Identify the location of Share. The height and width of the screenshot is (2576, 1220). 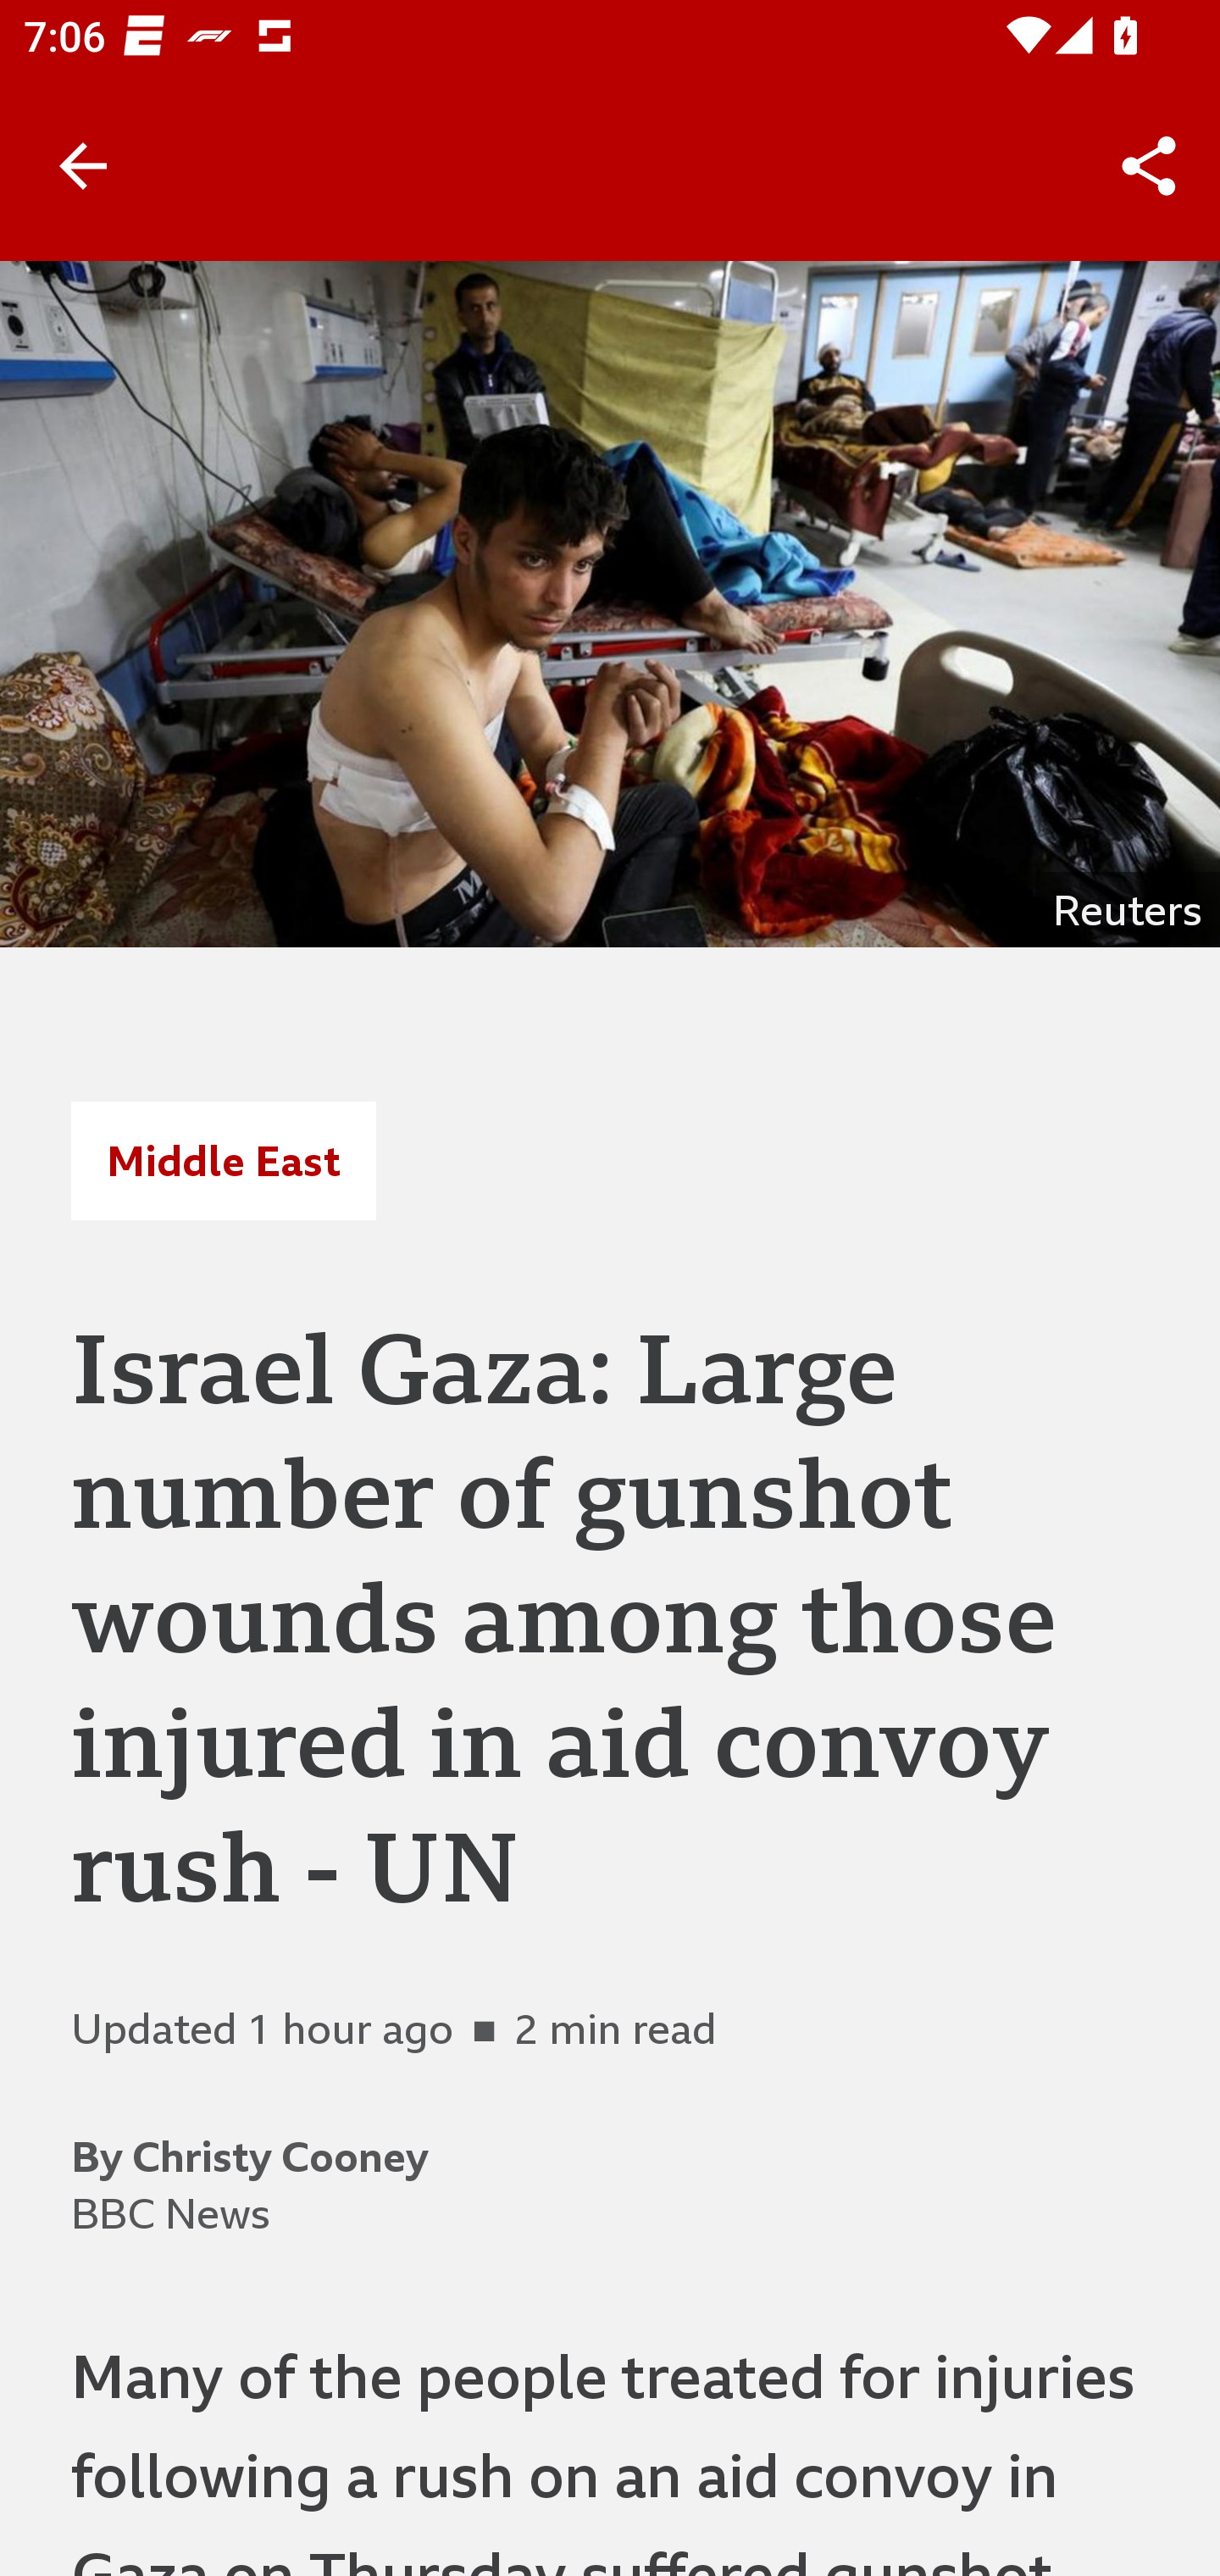
(1149, 166).